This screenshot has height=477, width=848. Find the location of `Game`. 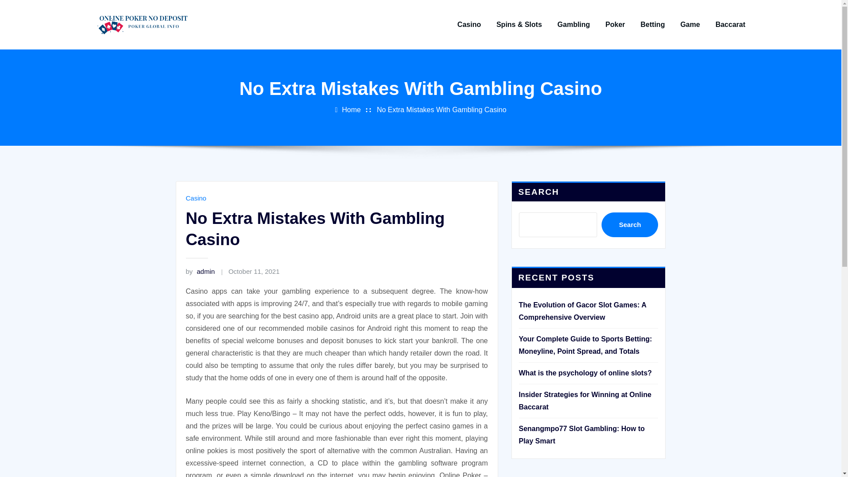

Game is located at coordinates (690, 25).